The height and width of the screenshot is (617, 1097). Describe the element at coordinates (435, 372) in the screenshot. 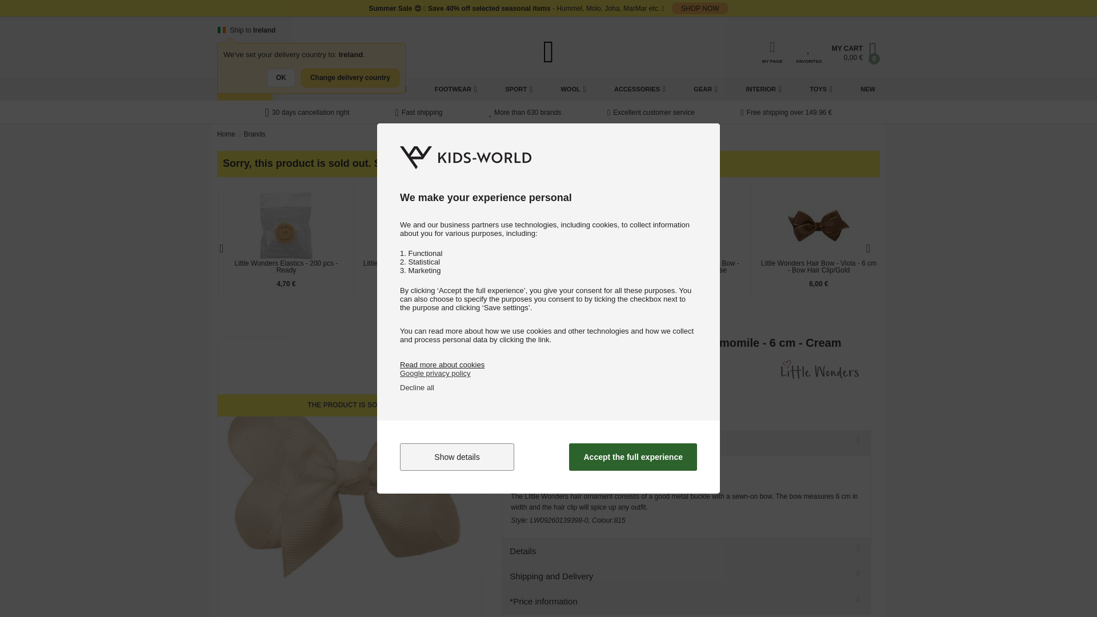

I see `Google privacy policy` at that location.